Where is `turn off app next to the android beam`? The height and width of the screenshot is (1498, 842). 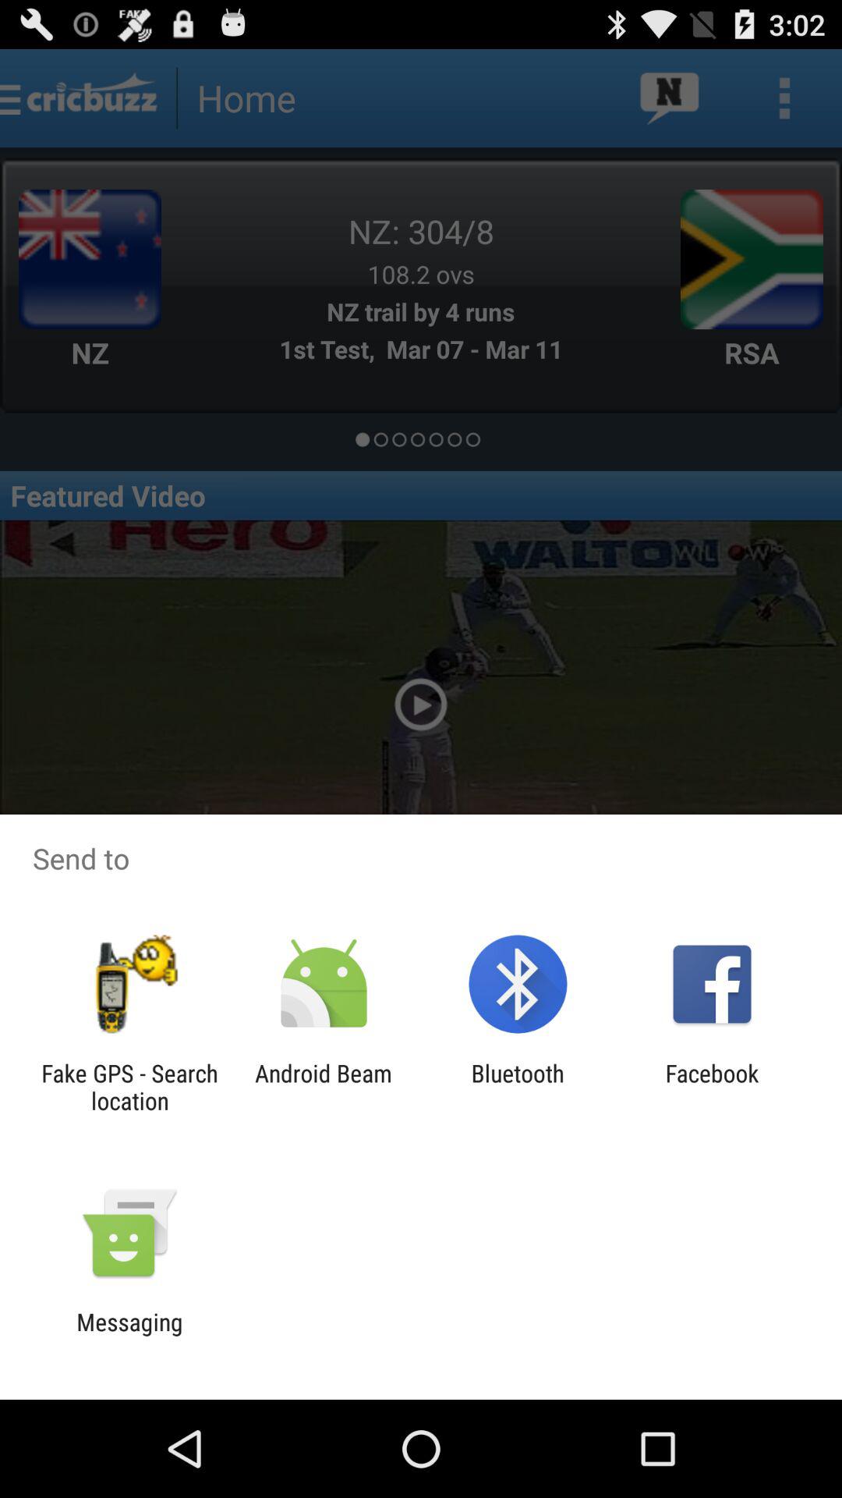 turn off app next to the android beam is located at coordinates (518, 1087).